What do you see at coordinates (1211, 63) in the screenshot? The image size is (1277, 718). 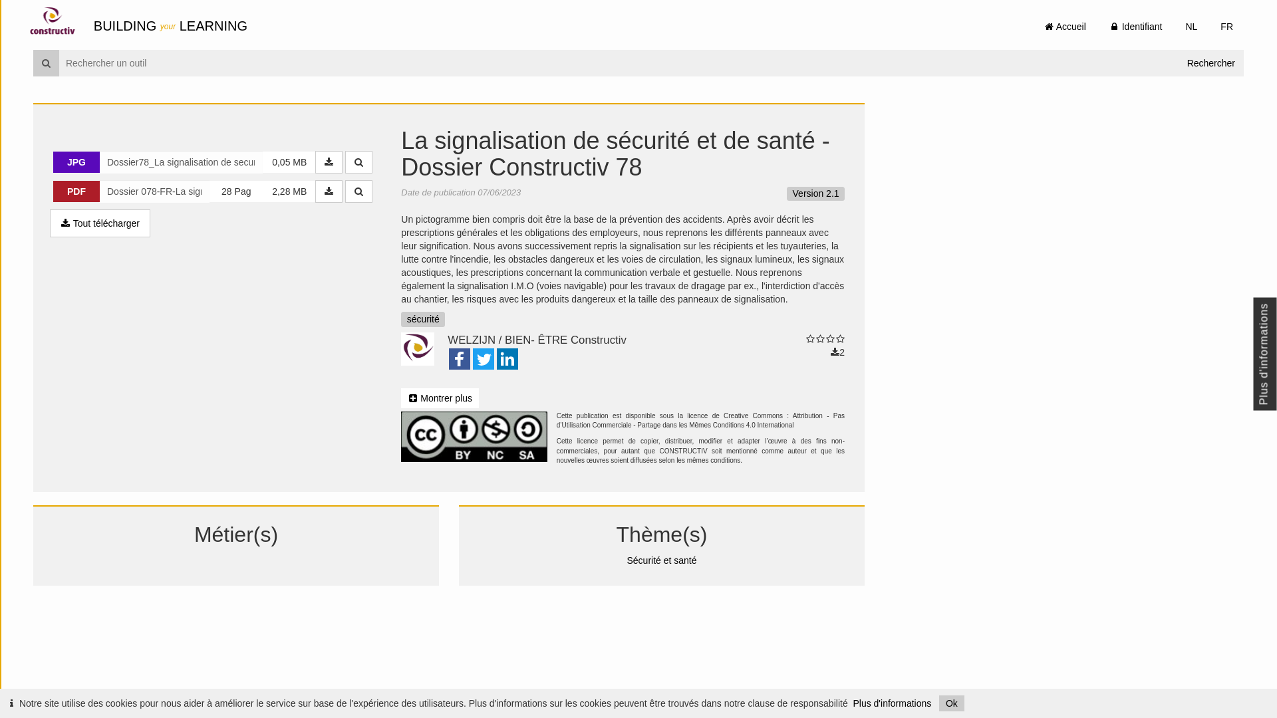 I see `Rechercher` at bounding box center [1211, 63].